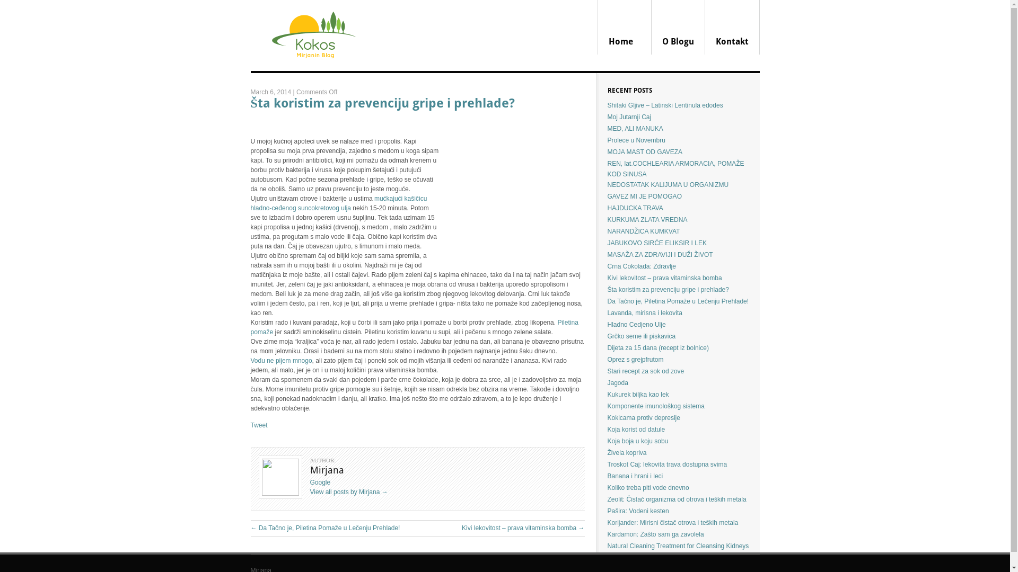 Image resolution: width=1018 pixels, height=572 pixels. I want to click on MOJA MAST OD GAVEZA, so click(645, 152).